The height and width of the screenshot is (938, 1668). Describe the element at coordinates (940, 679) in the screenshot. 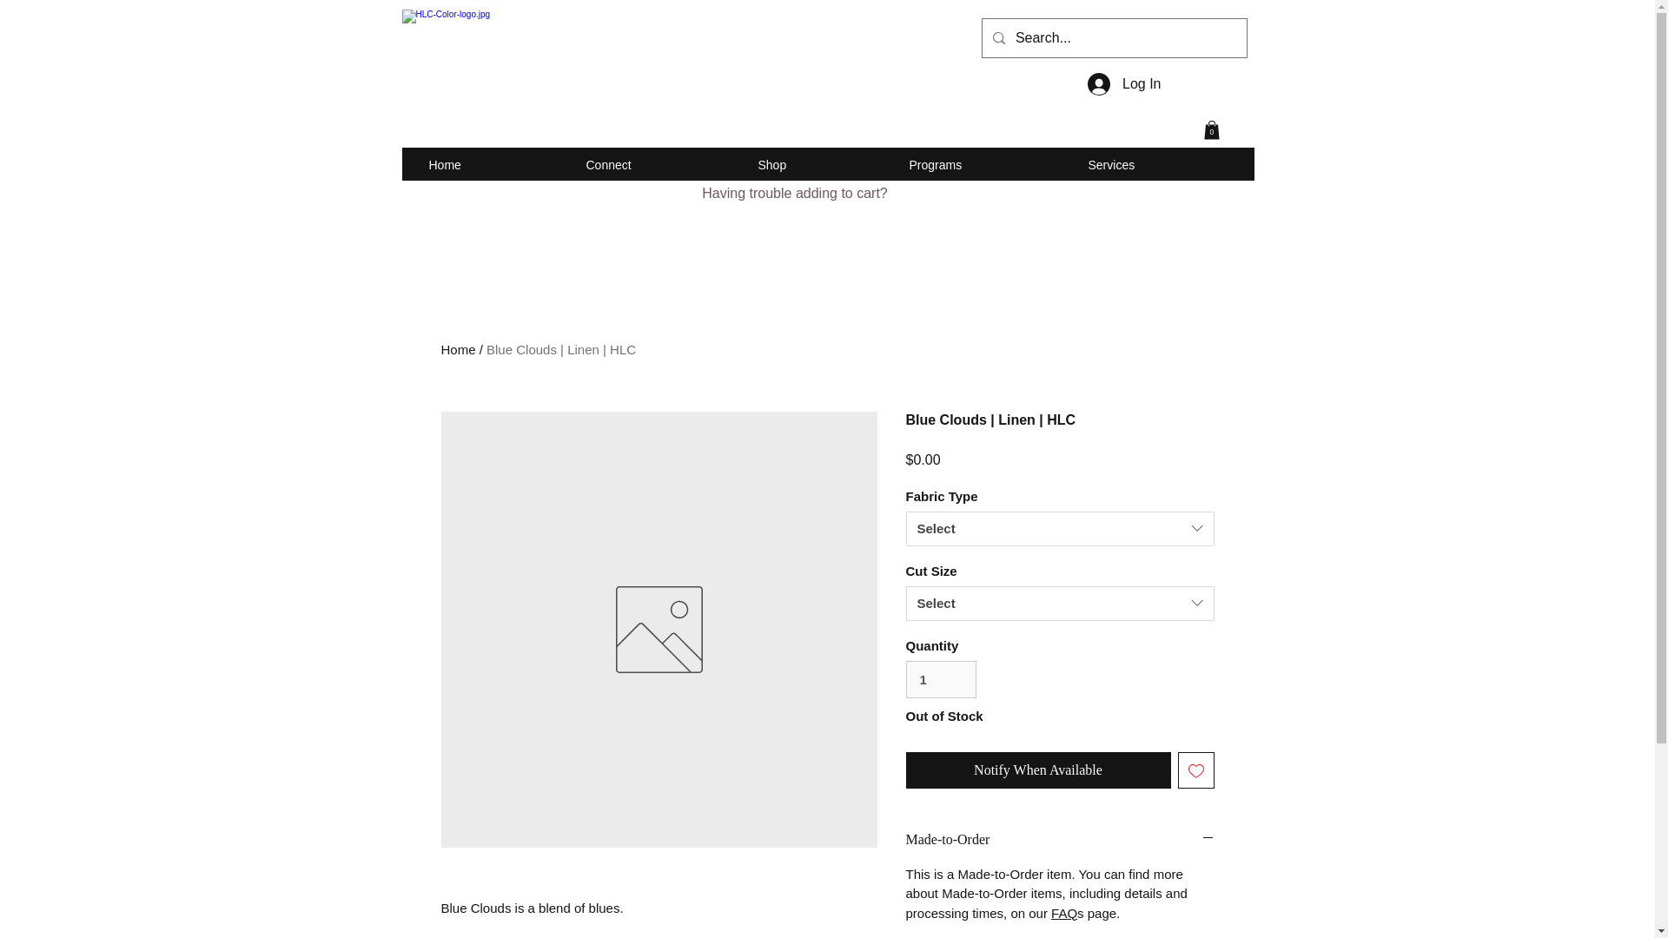

I see `1` at that location.